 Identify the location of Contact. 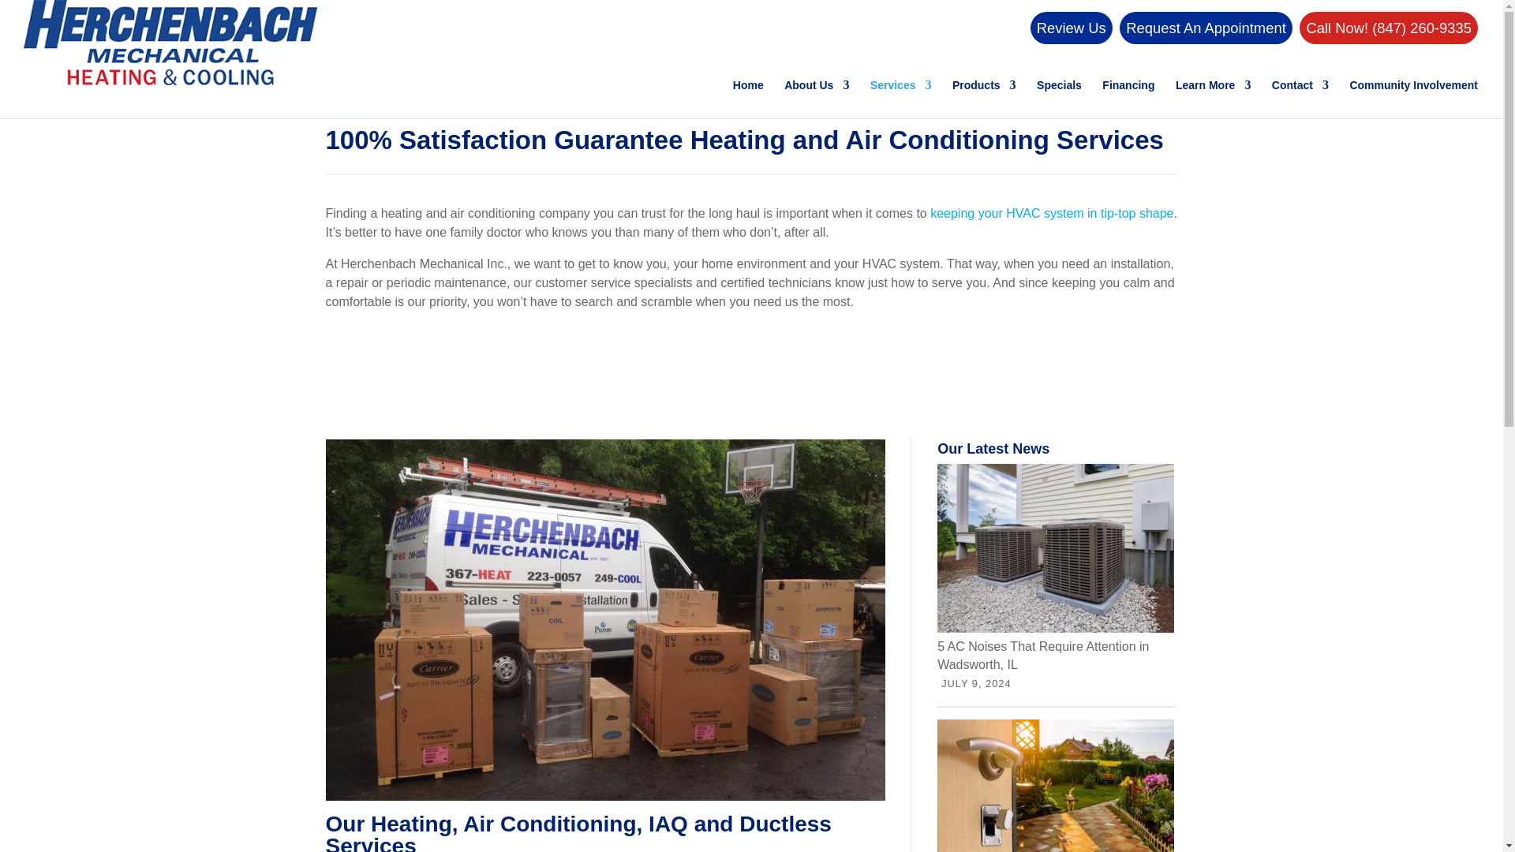
(1300, 99).